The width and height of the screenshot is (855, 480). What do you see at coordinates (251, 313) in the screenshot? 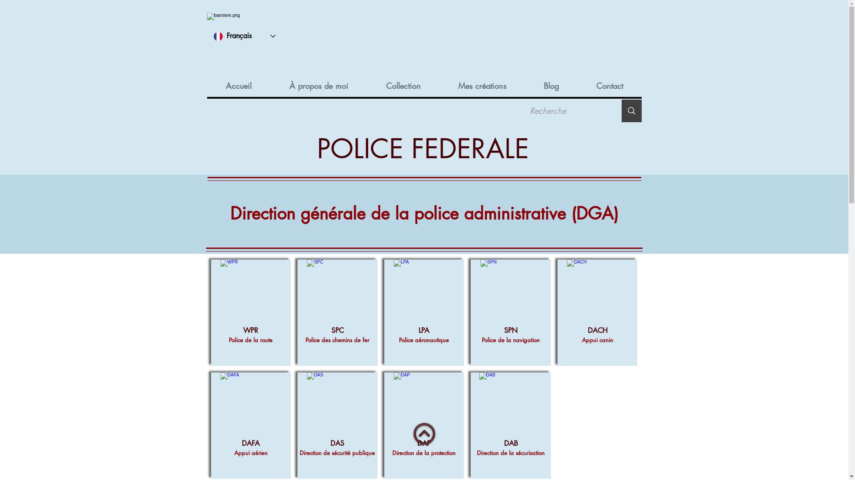
I see `WPR
Police de la route` at bounding box center [251, 313].